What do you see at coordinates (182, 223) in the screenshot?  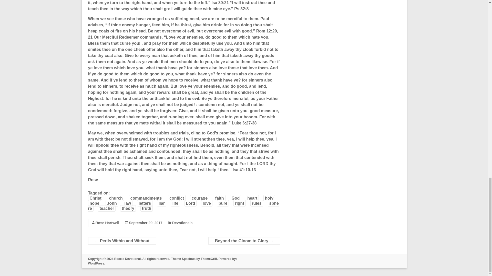 I see `Devotionals` at bounding box center [182, 223].